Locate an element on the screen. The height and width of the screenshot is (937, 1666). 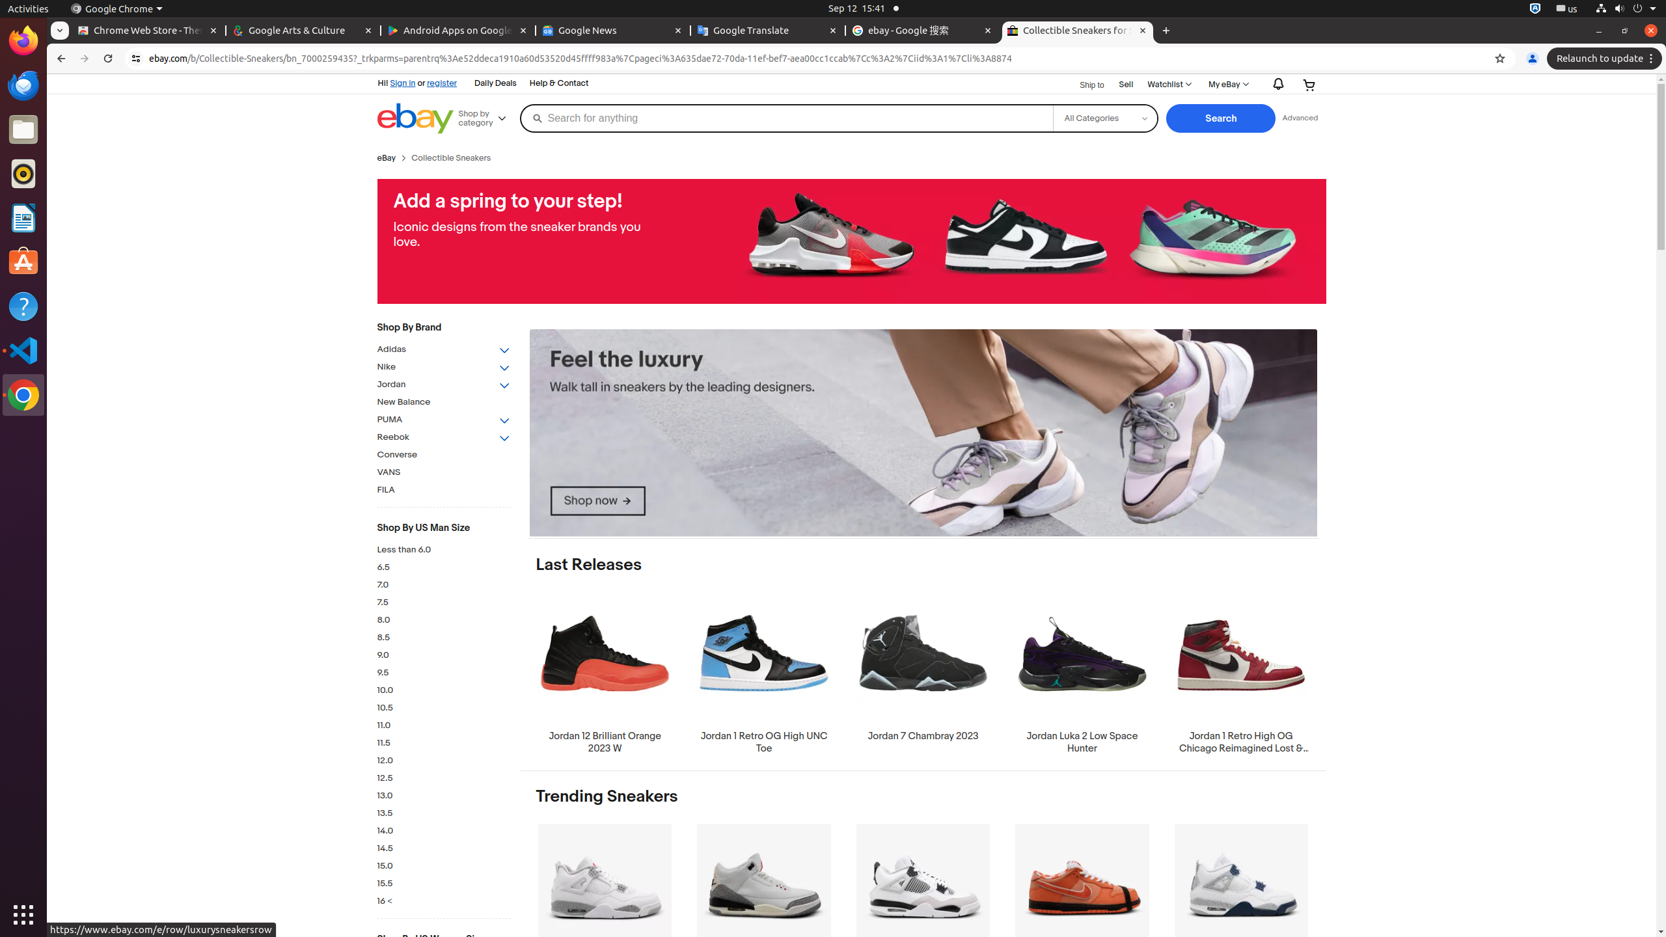
14.0 is located at coordinates (444, 832).